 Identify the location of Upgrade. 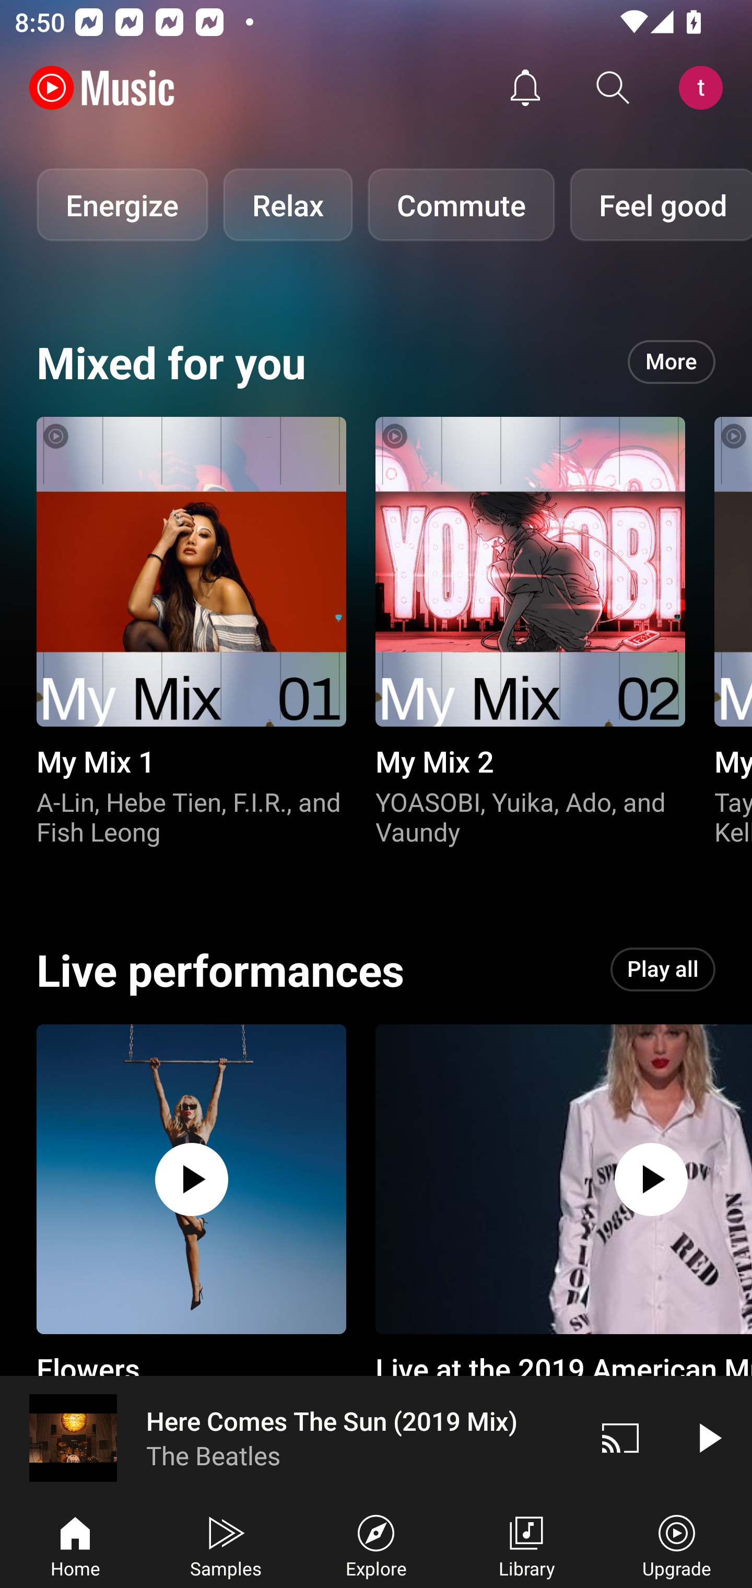
(677, 1544).